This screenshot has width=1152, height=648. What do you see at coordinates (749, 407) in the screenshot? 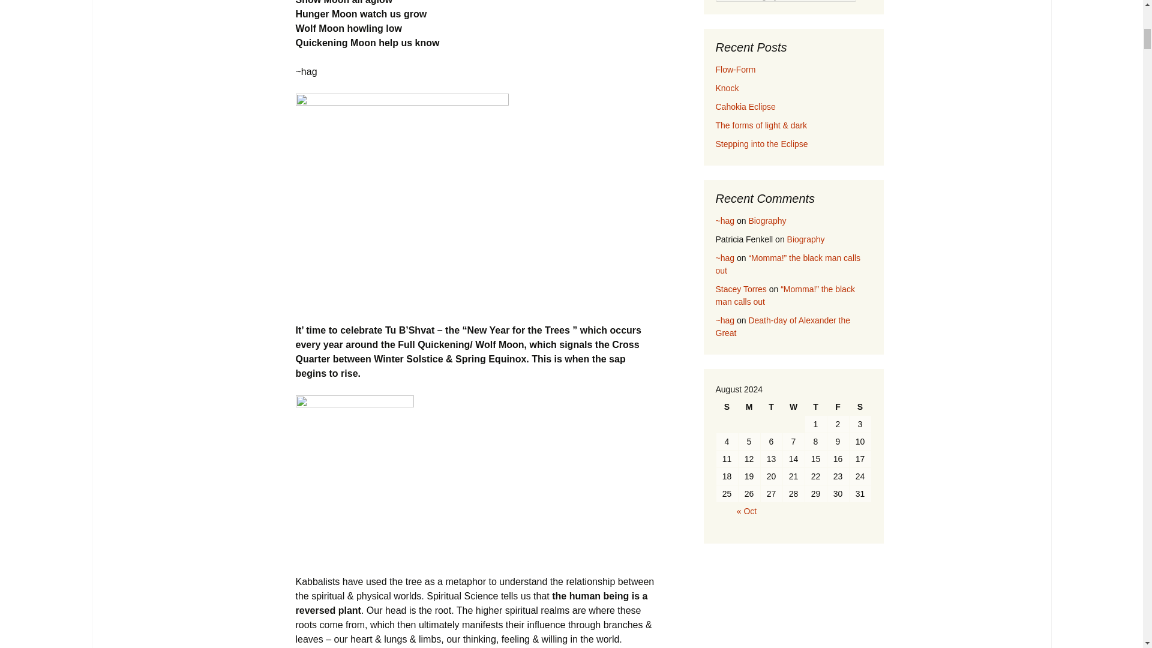
I see `Monday` at bounding box center [749, 407].